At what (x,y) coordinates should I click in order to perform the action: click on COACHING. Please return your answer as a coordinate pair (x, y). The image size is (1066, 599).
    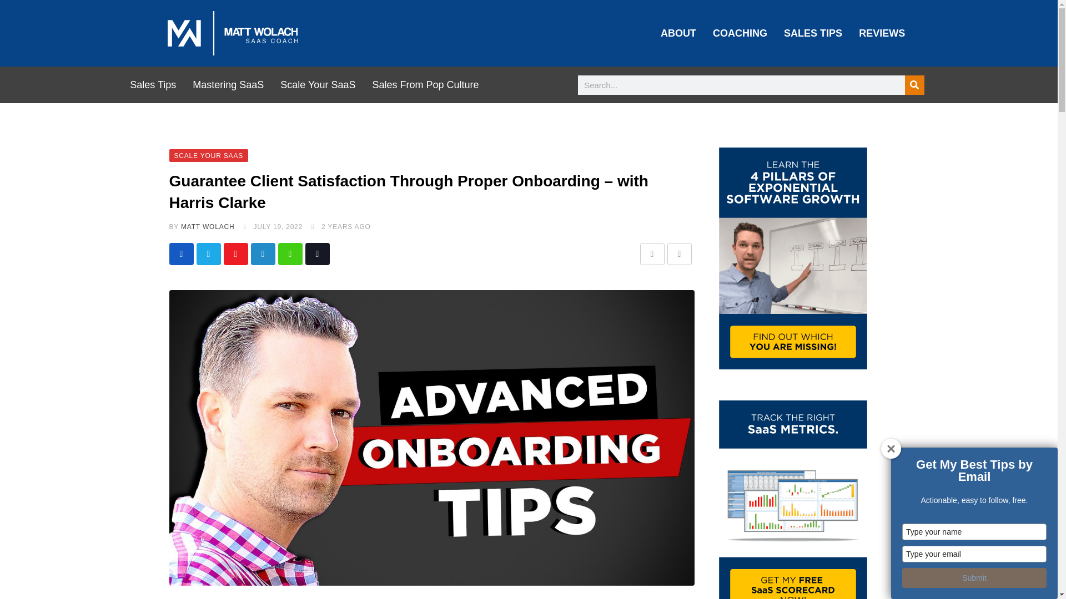
    Looking at the image, I should click on (740, 33).